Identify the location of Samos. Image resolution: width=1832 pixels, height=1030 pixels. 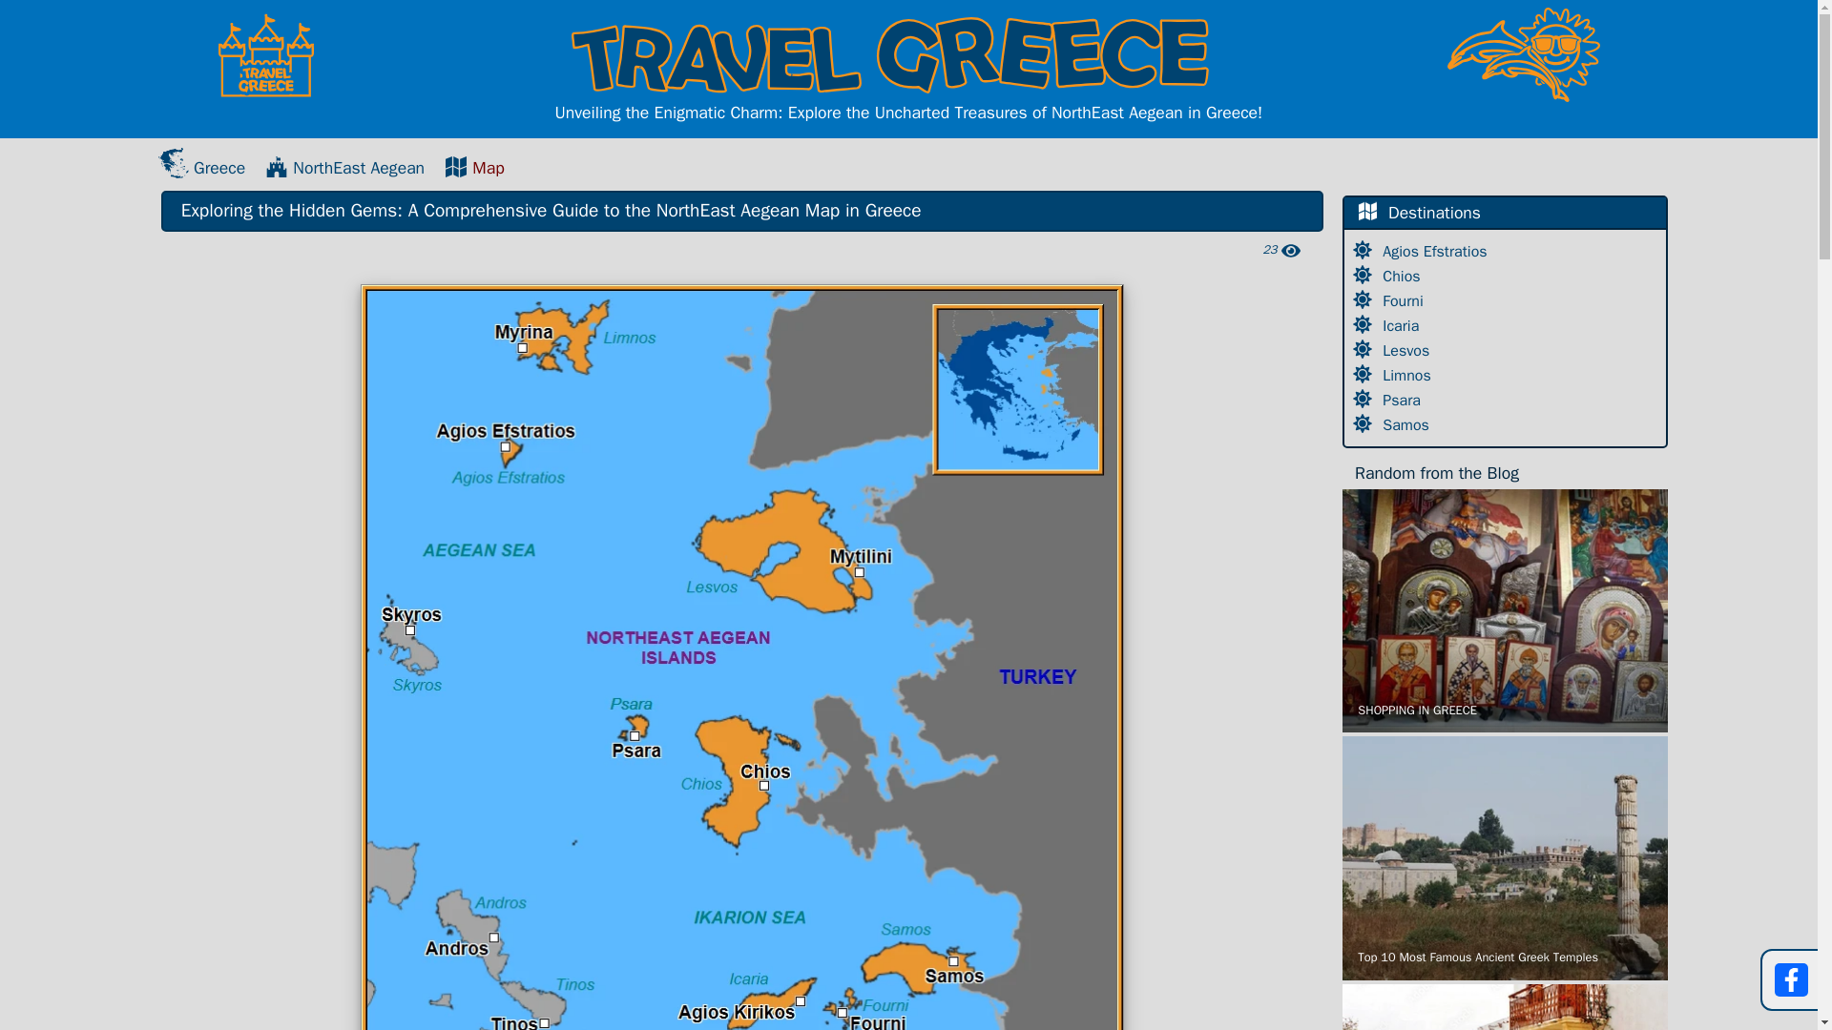
(1408, 425).